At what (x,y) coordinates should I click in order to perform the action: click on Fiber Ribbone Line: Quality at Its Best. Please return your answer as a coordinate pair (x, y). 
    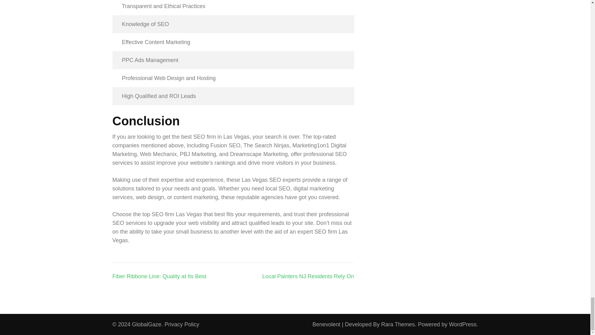
    Looking at the image, I should click on (159, 276).